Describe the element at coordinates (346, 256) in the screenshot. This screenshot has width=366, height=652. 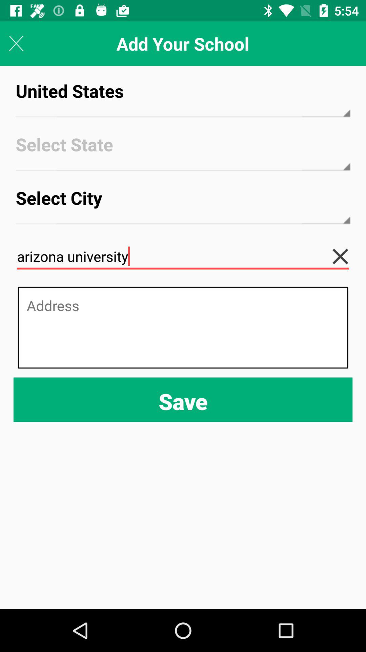
I see `search school` at that location.